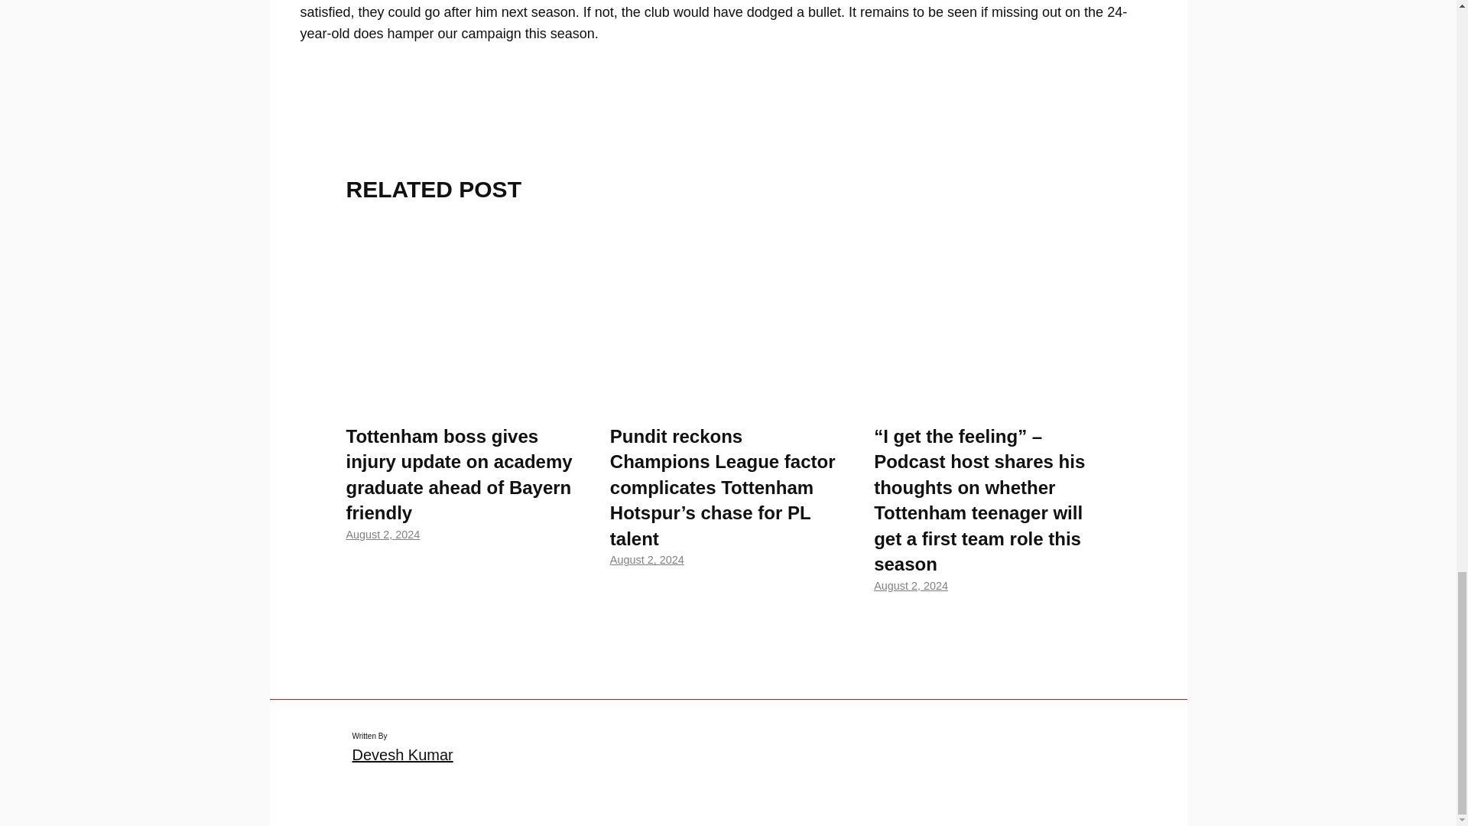  I want to click on 12:30 am, so click(911, 586).